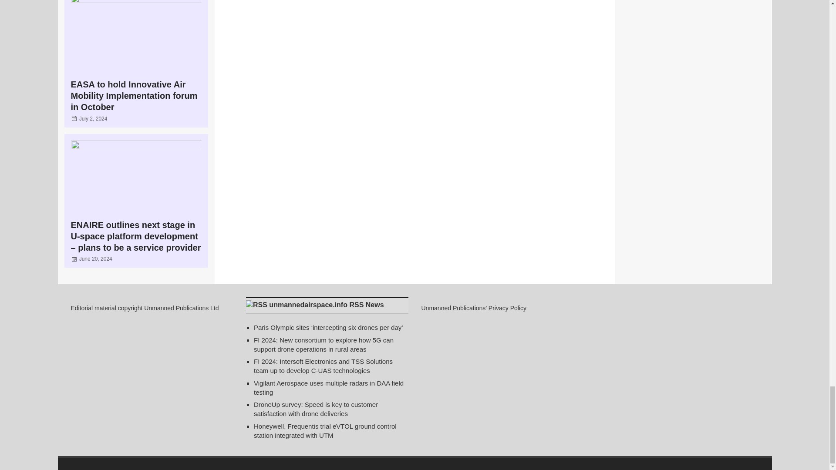  Describe the element at coordinates (93, 118) in the screenshot. I see `12:16 pm` at that location.